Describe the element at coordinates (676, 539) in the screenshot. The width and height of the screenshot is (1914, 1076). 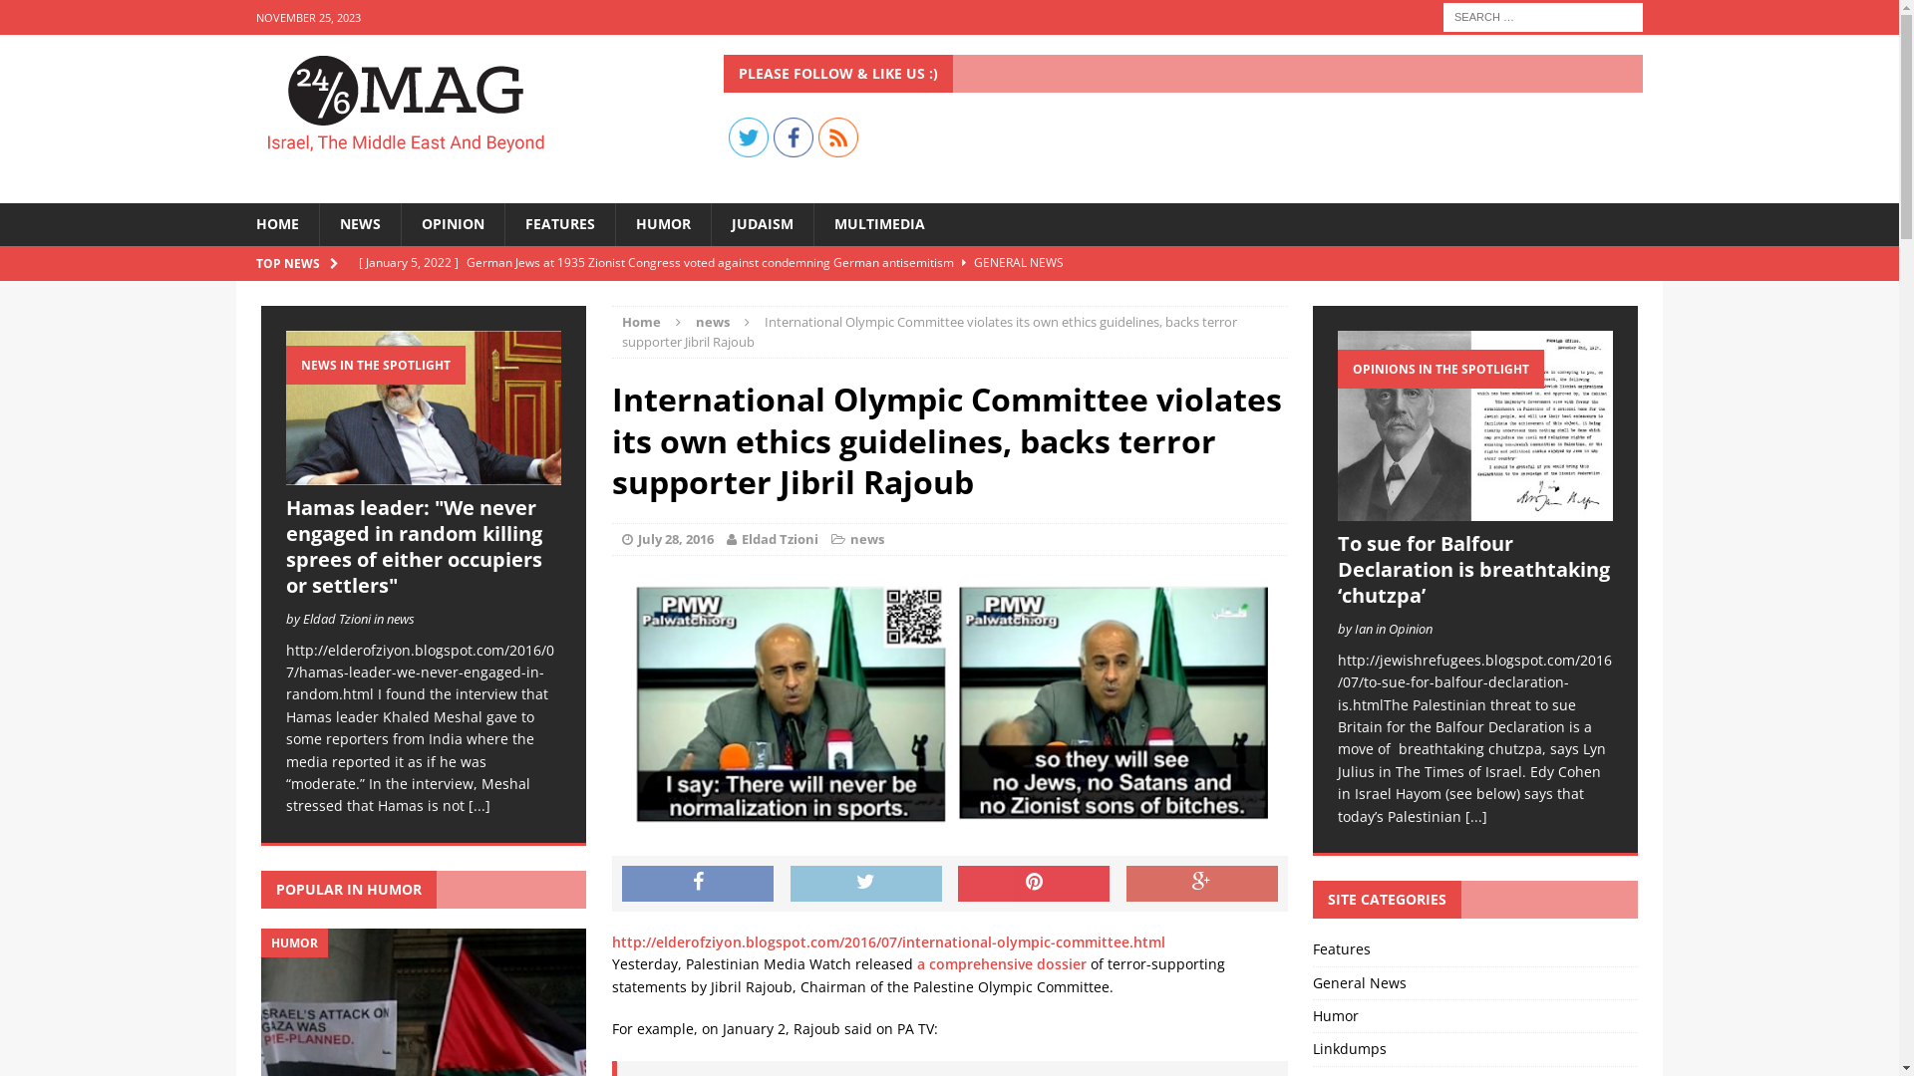
I see `July 28, 2016` at that location.